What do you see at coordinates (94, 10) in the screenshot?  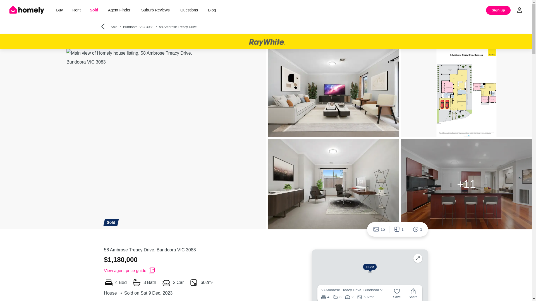 I see `Sold` at bounding box center [94, 10].